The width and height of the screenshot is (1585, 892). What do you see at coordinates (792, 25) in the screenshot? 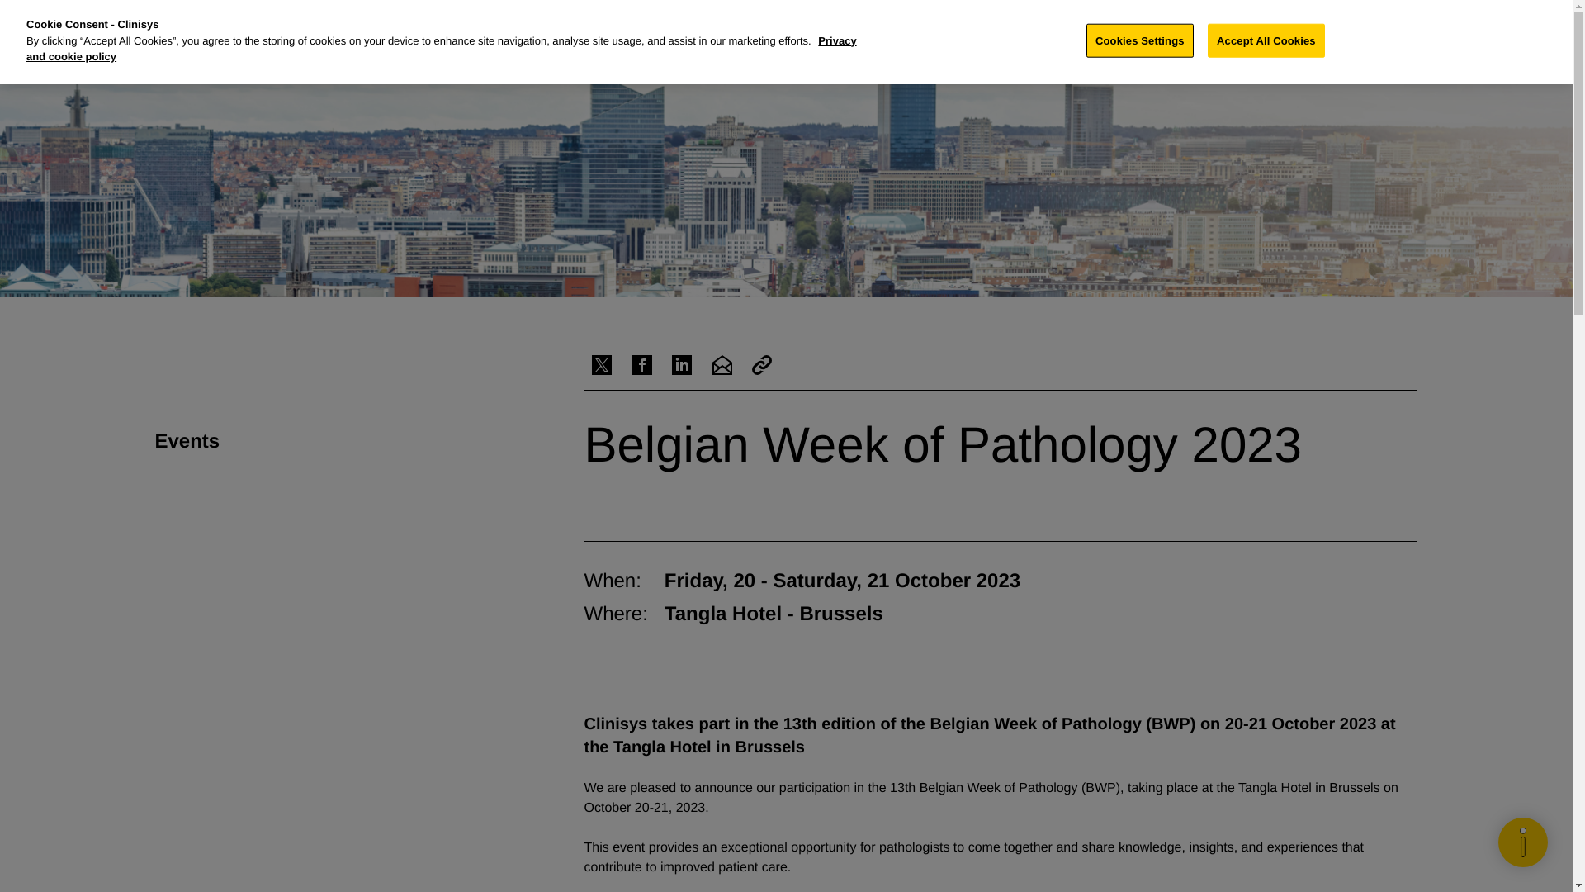
I see `Platform` at bounding box center [792, 25].